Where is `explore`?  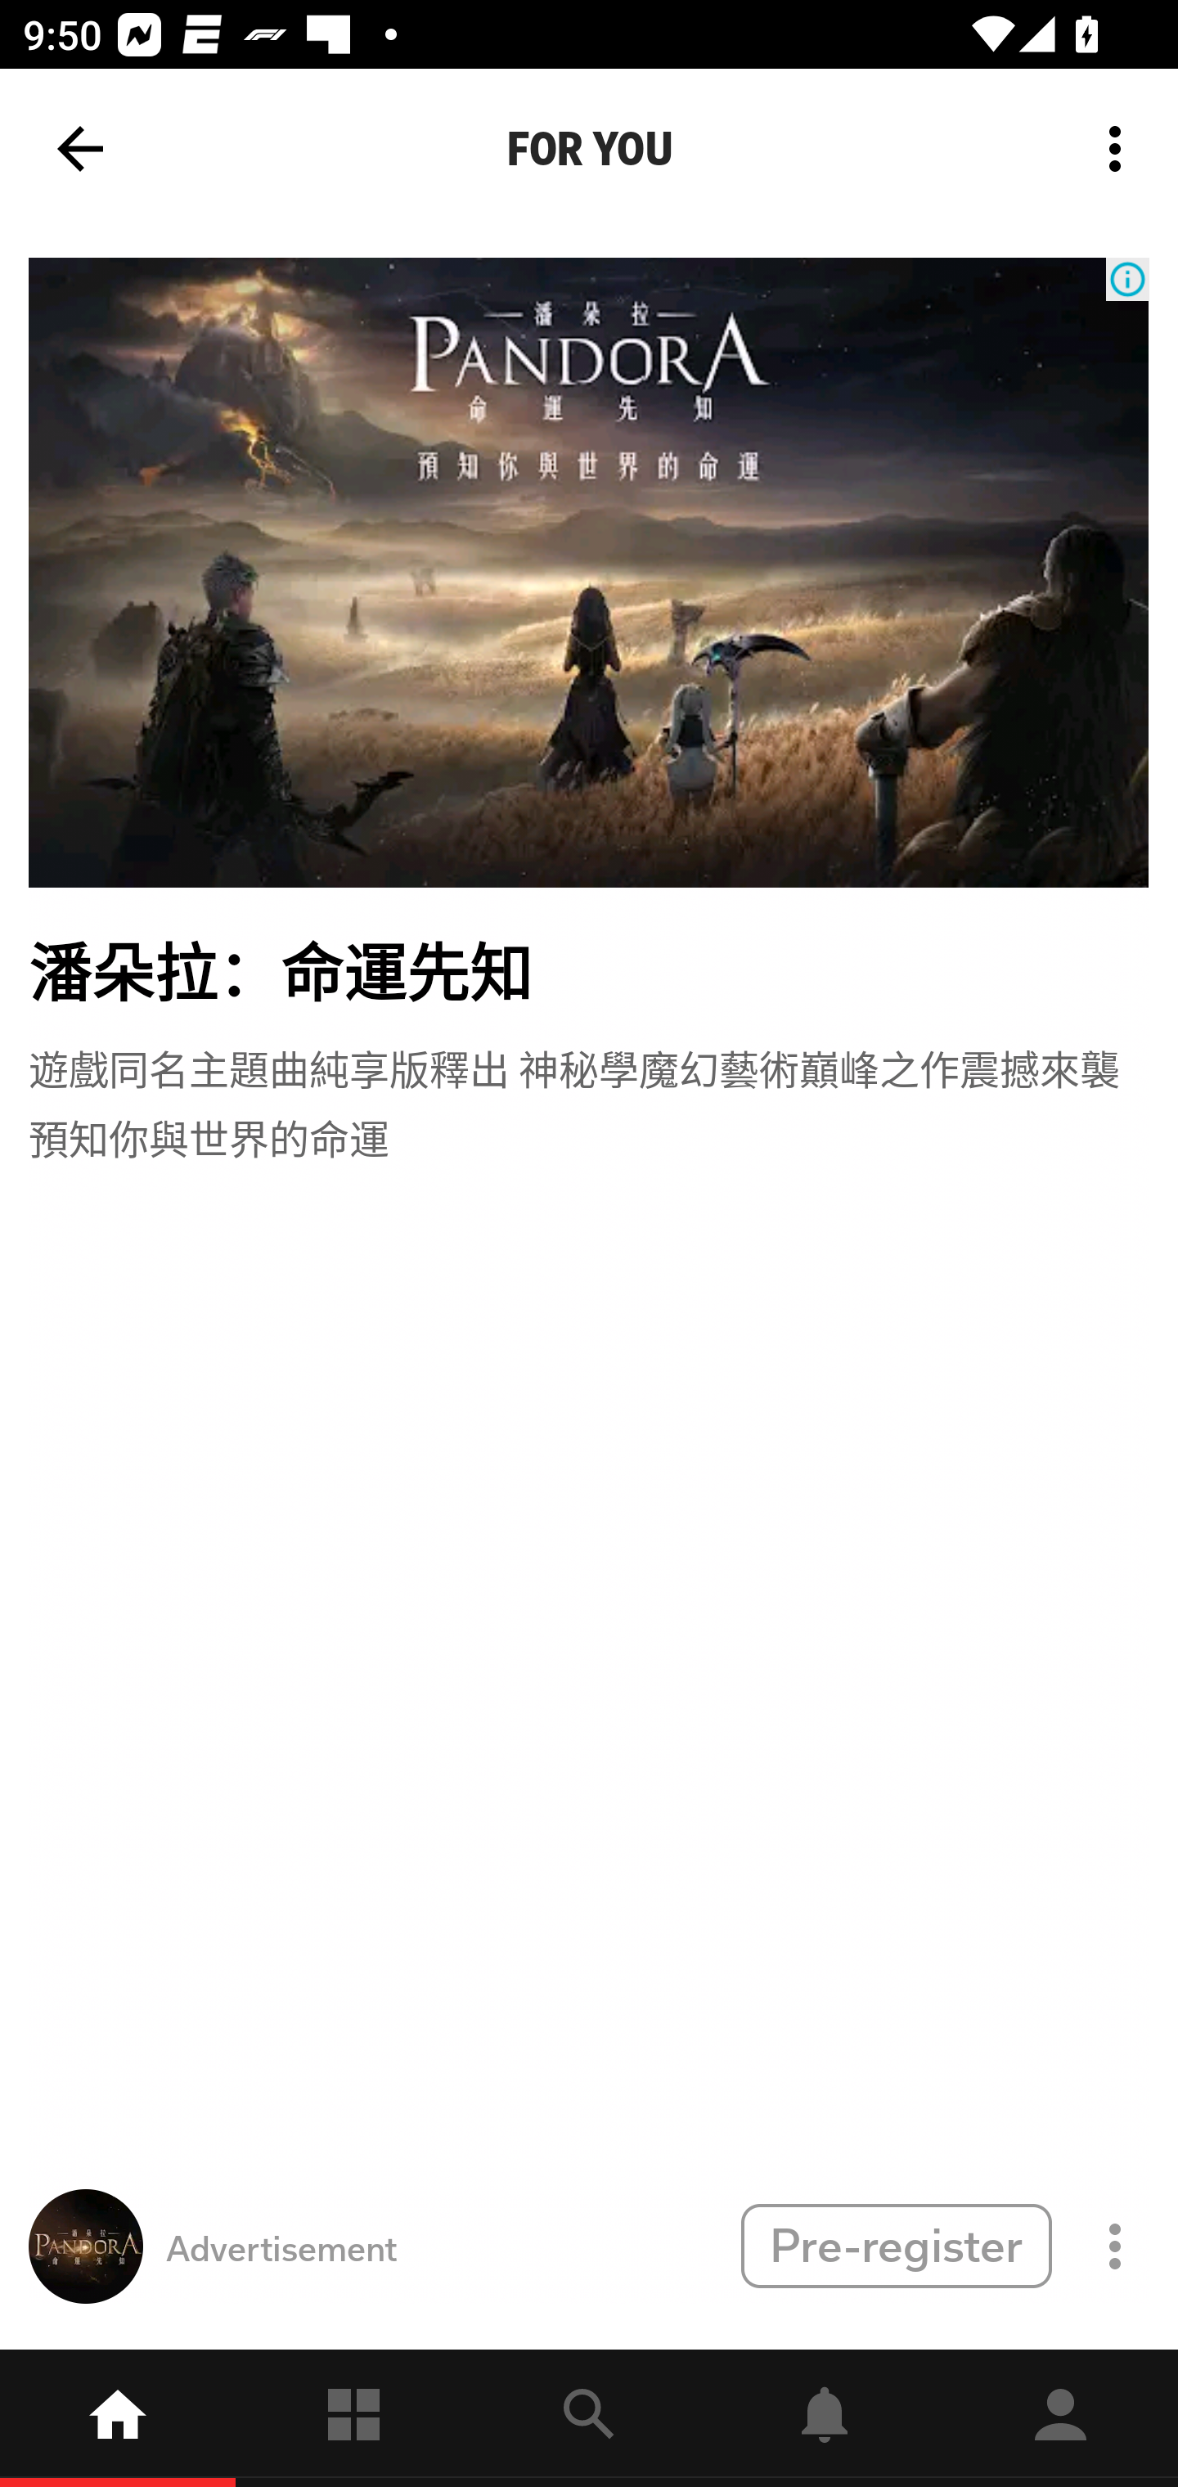 explore is located at coordinates (589, 2418).